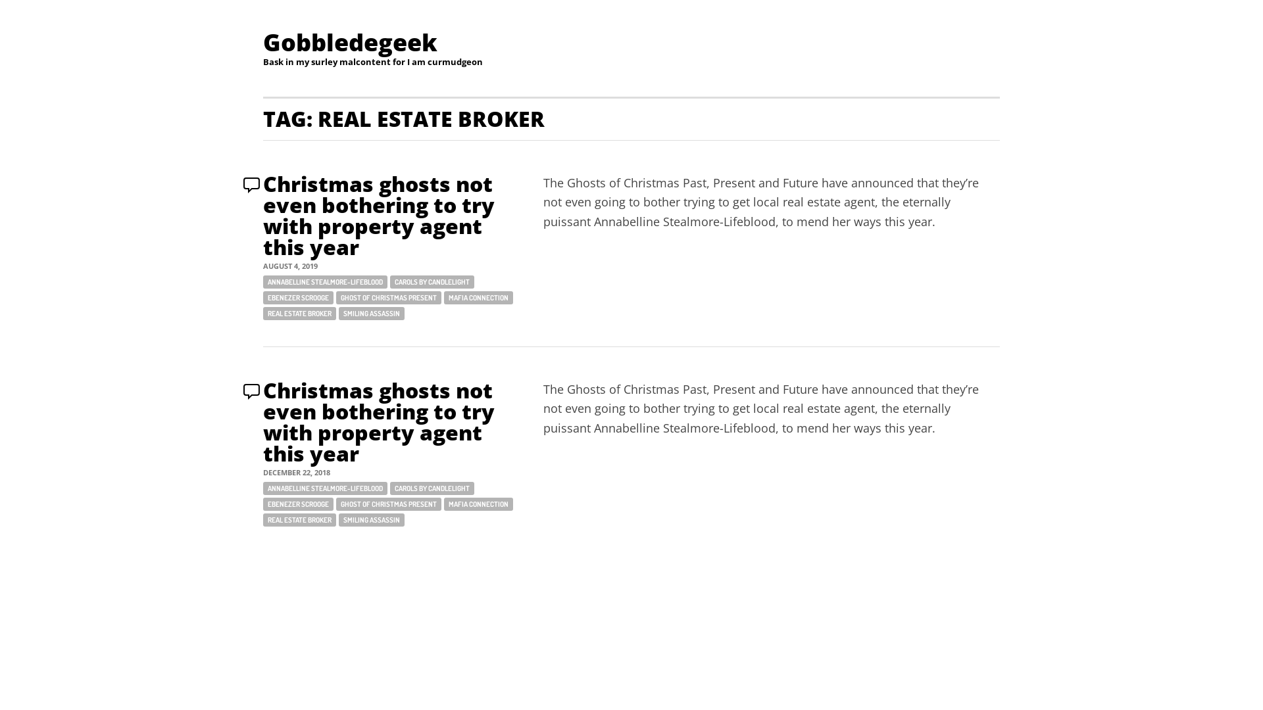 Image resolution: width=1263 pixels, height=710 pixels. What do you see at coordinates (389, 298) in the screenshot?
I see `GHOST OF CHRISTMAS PRESENT` at bounding box center [389, 298].